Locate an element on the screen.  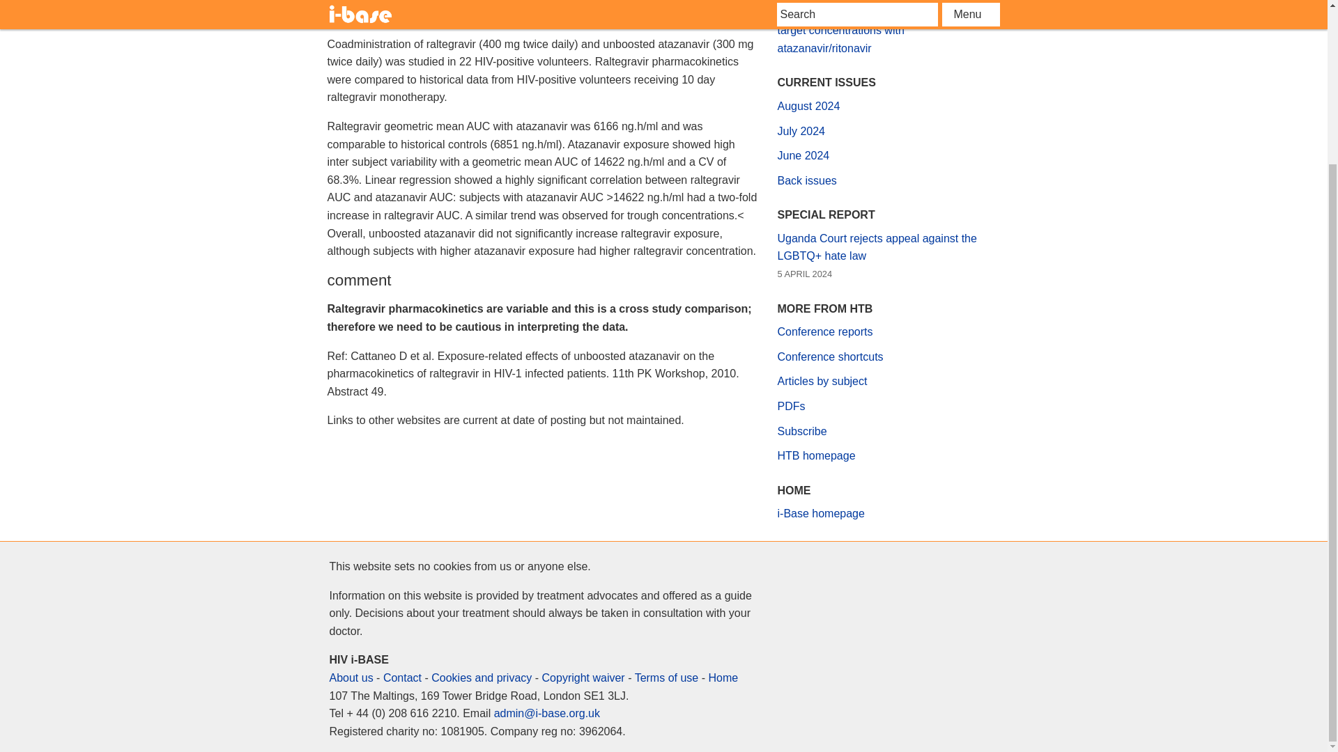
Cookies and privacy is located at coordinates (481, 677).